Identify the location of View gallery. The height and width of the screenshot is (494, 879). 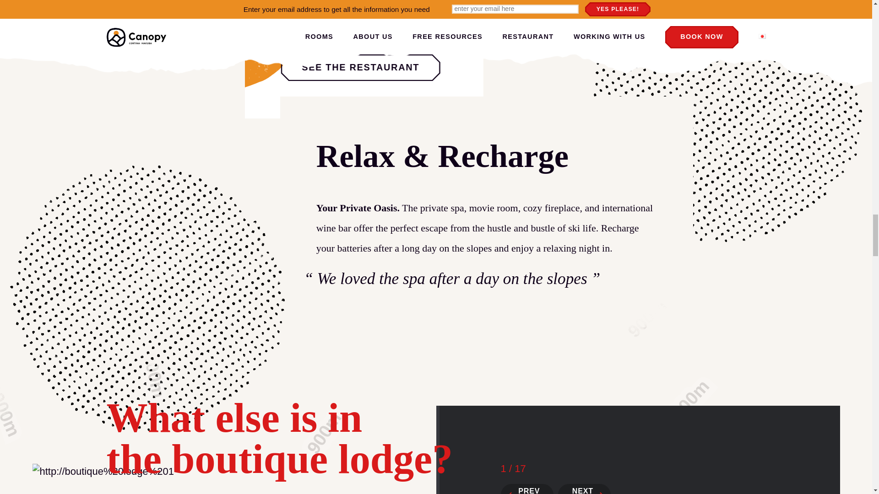
(442, 203).